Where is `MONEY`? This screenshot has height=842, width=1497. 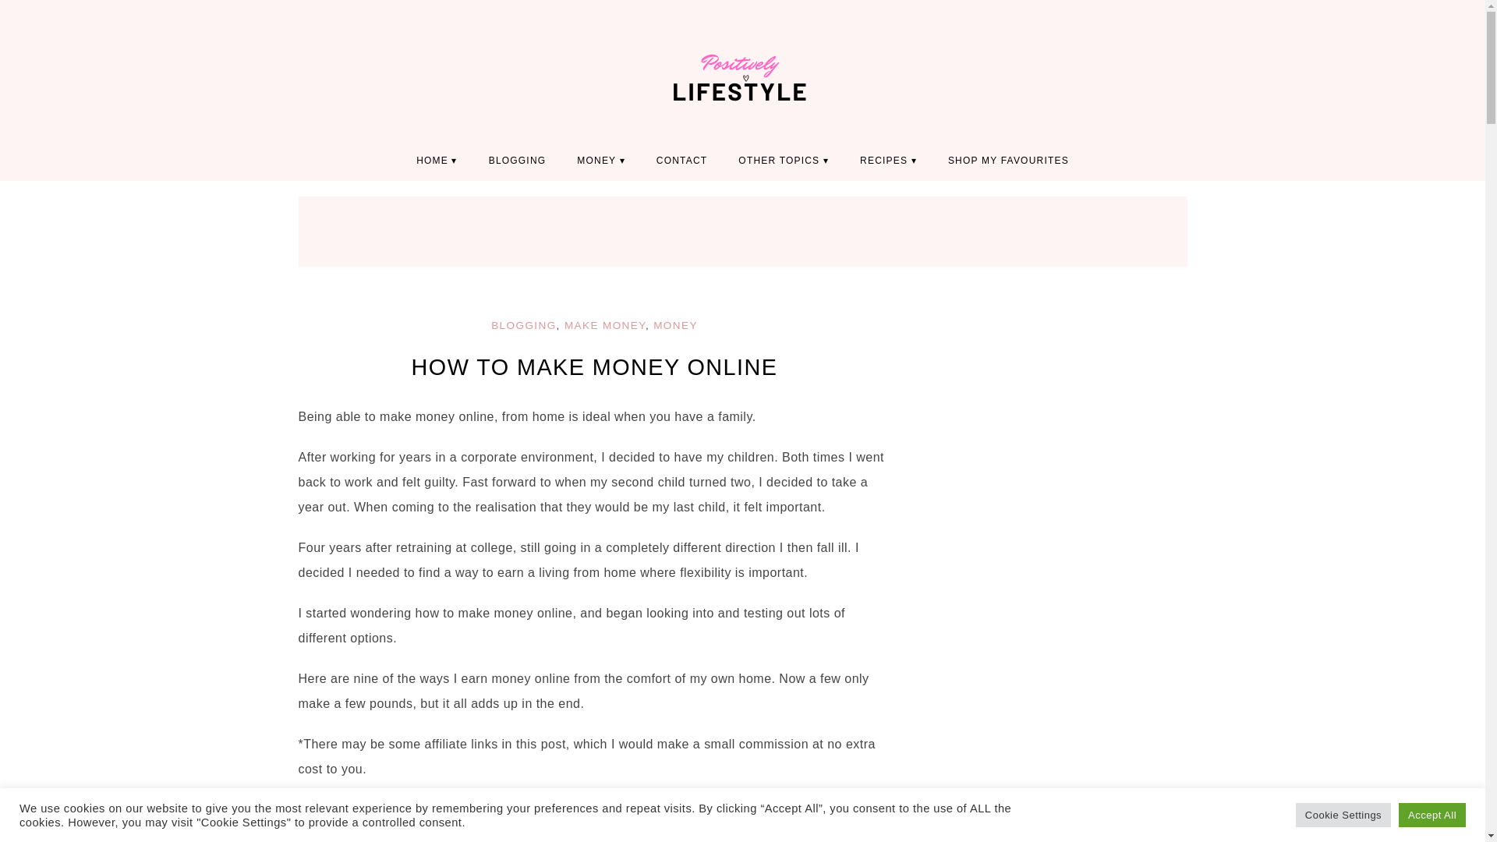 MONEY is located at coordinates (600, 161).